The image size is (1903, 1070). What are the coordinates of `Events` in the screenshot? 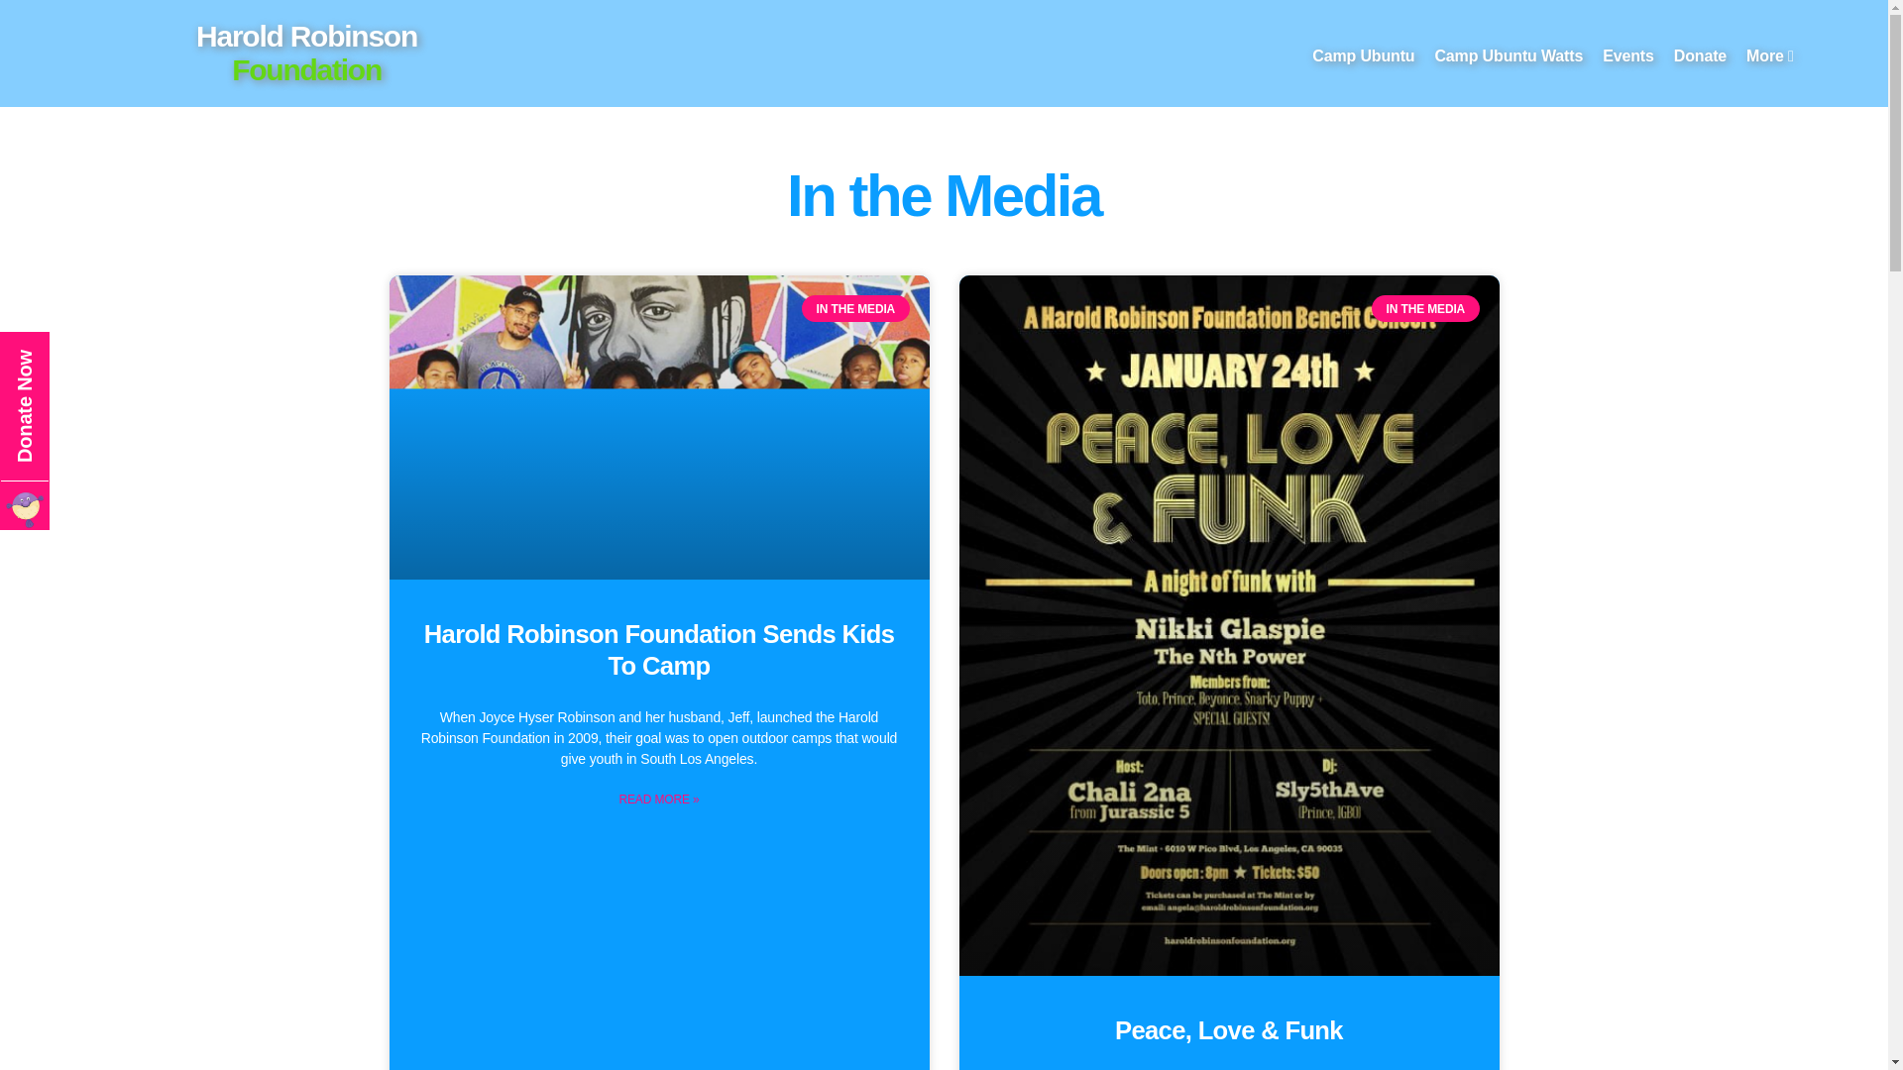 It's located at (1627, 55).